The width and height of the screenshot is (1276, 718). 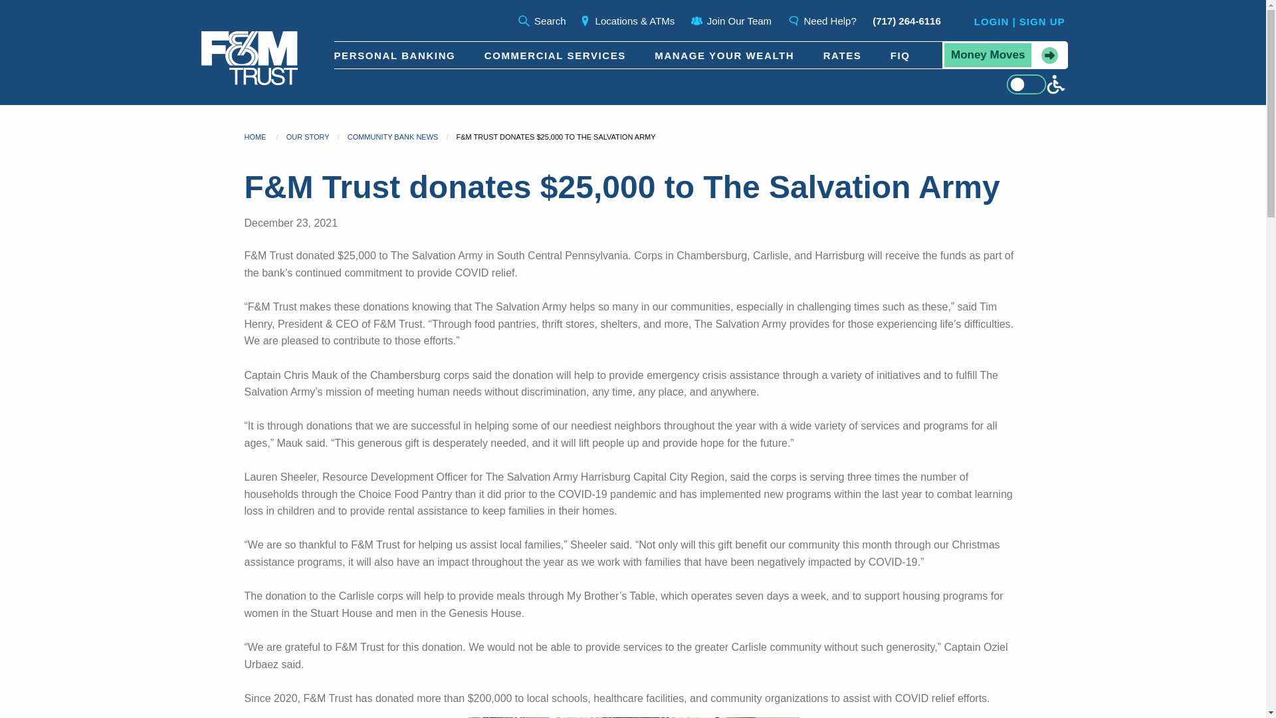 What do you see at coordinates (307, 136) in the screenshot?
I see `OUR STORY` at bounding box center [307, 136].